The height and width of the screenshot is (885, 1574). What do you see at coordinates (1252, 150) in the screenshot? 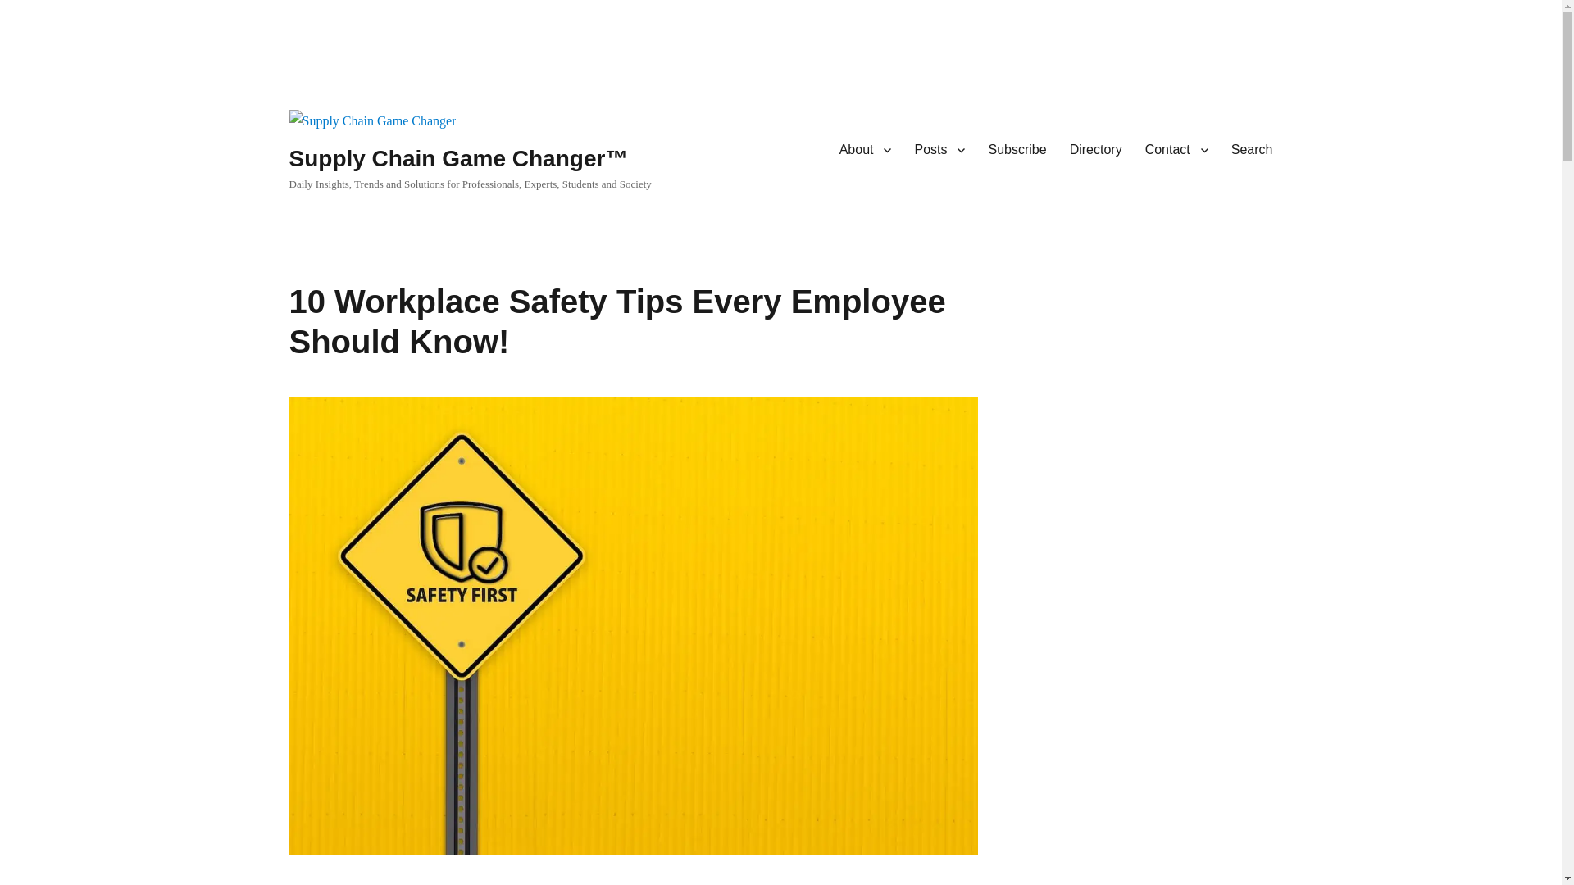
I see `Search` at bounding box center [1252, 150].